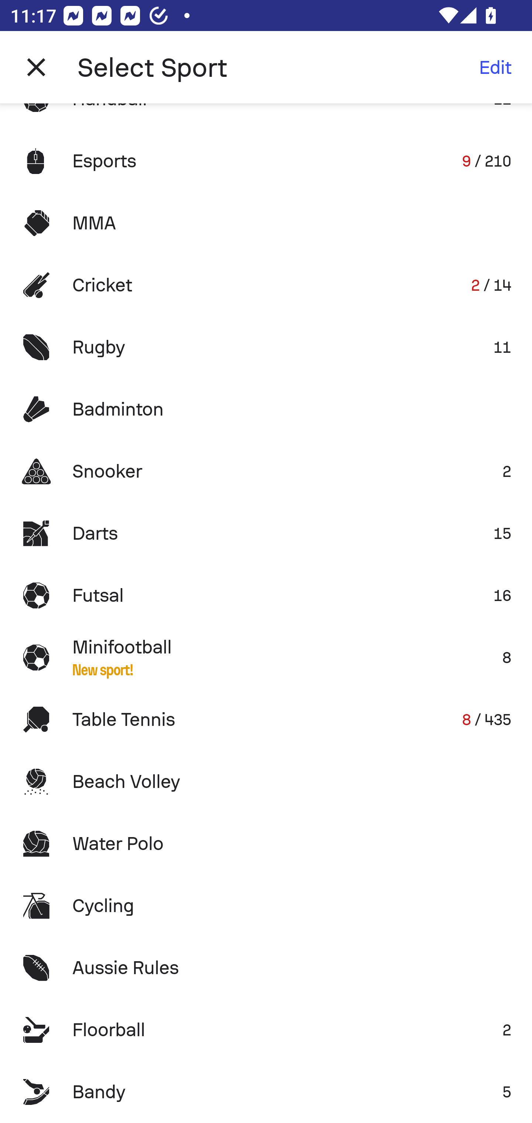 The width and height of the screenshot is (532, 1123). Describe the element at coordinates (266, 409) in the screenshot. I see `Badminton` at that location.